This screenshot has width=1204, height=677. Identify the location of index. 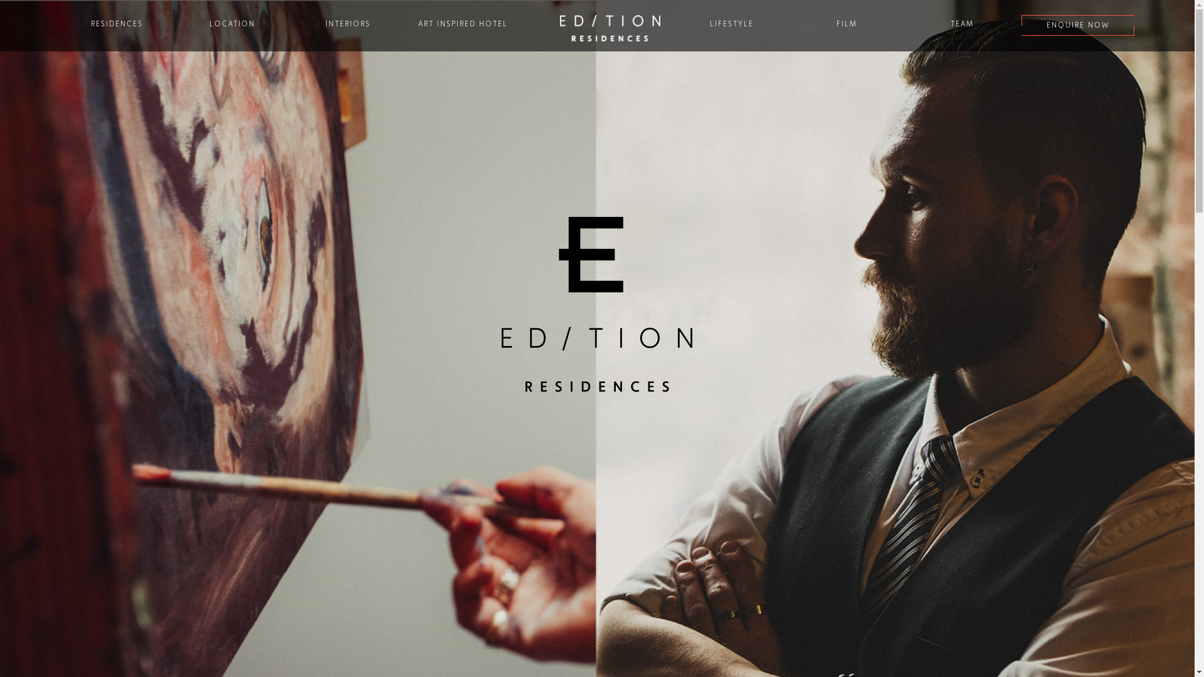
(610, 28).